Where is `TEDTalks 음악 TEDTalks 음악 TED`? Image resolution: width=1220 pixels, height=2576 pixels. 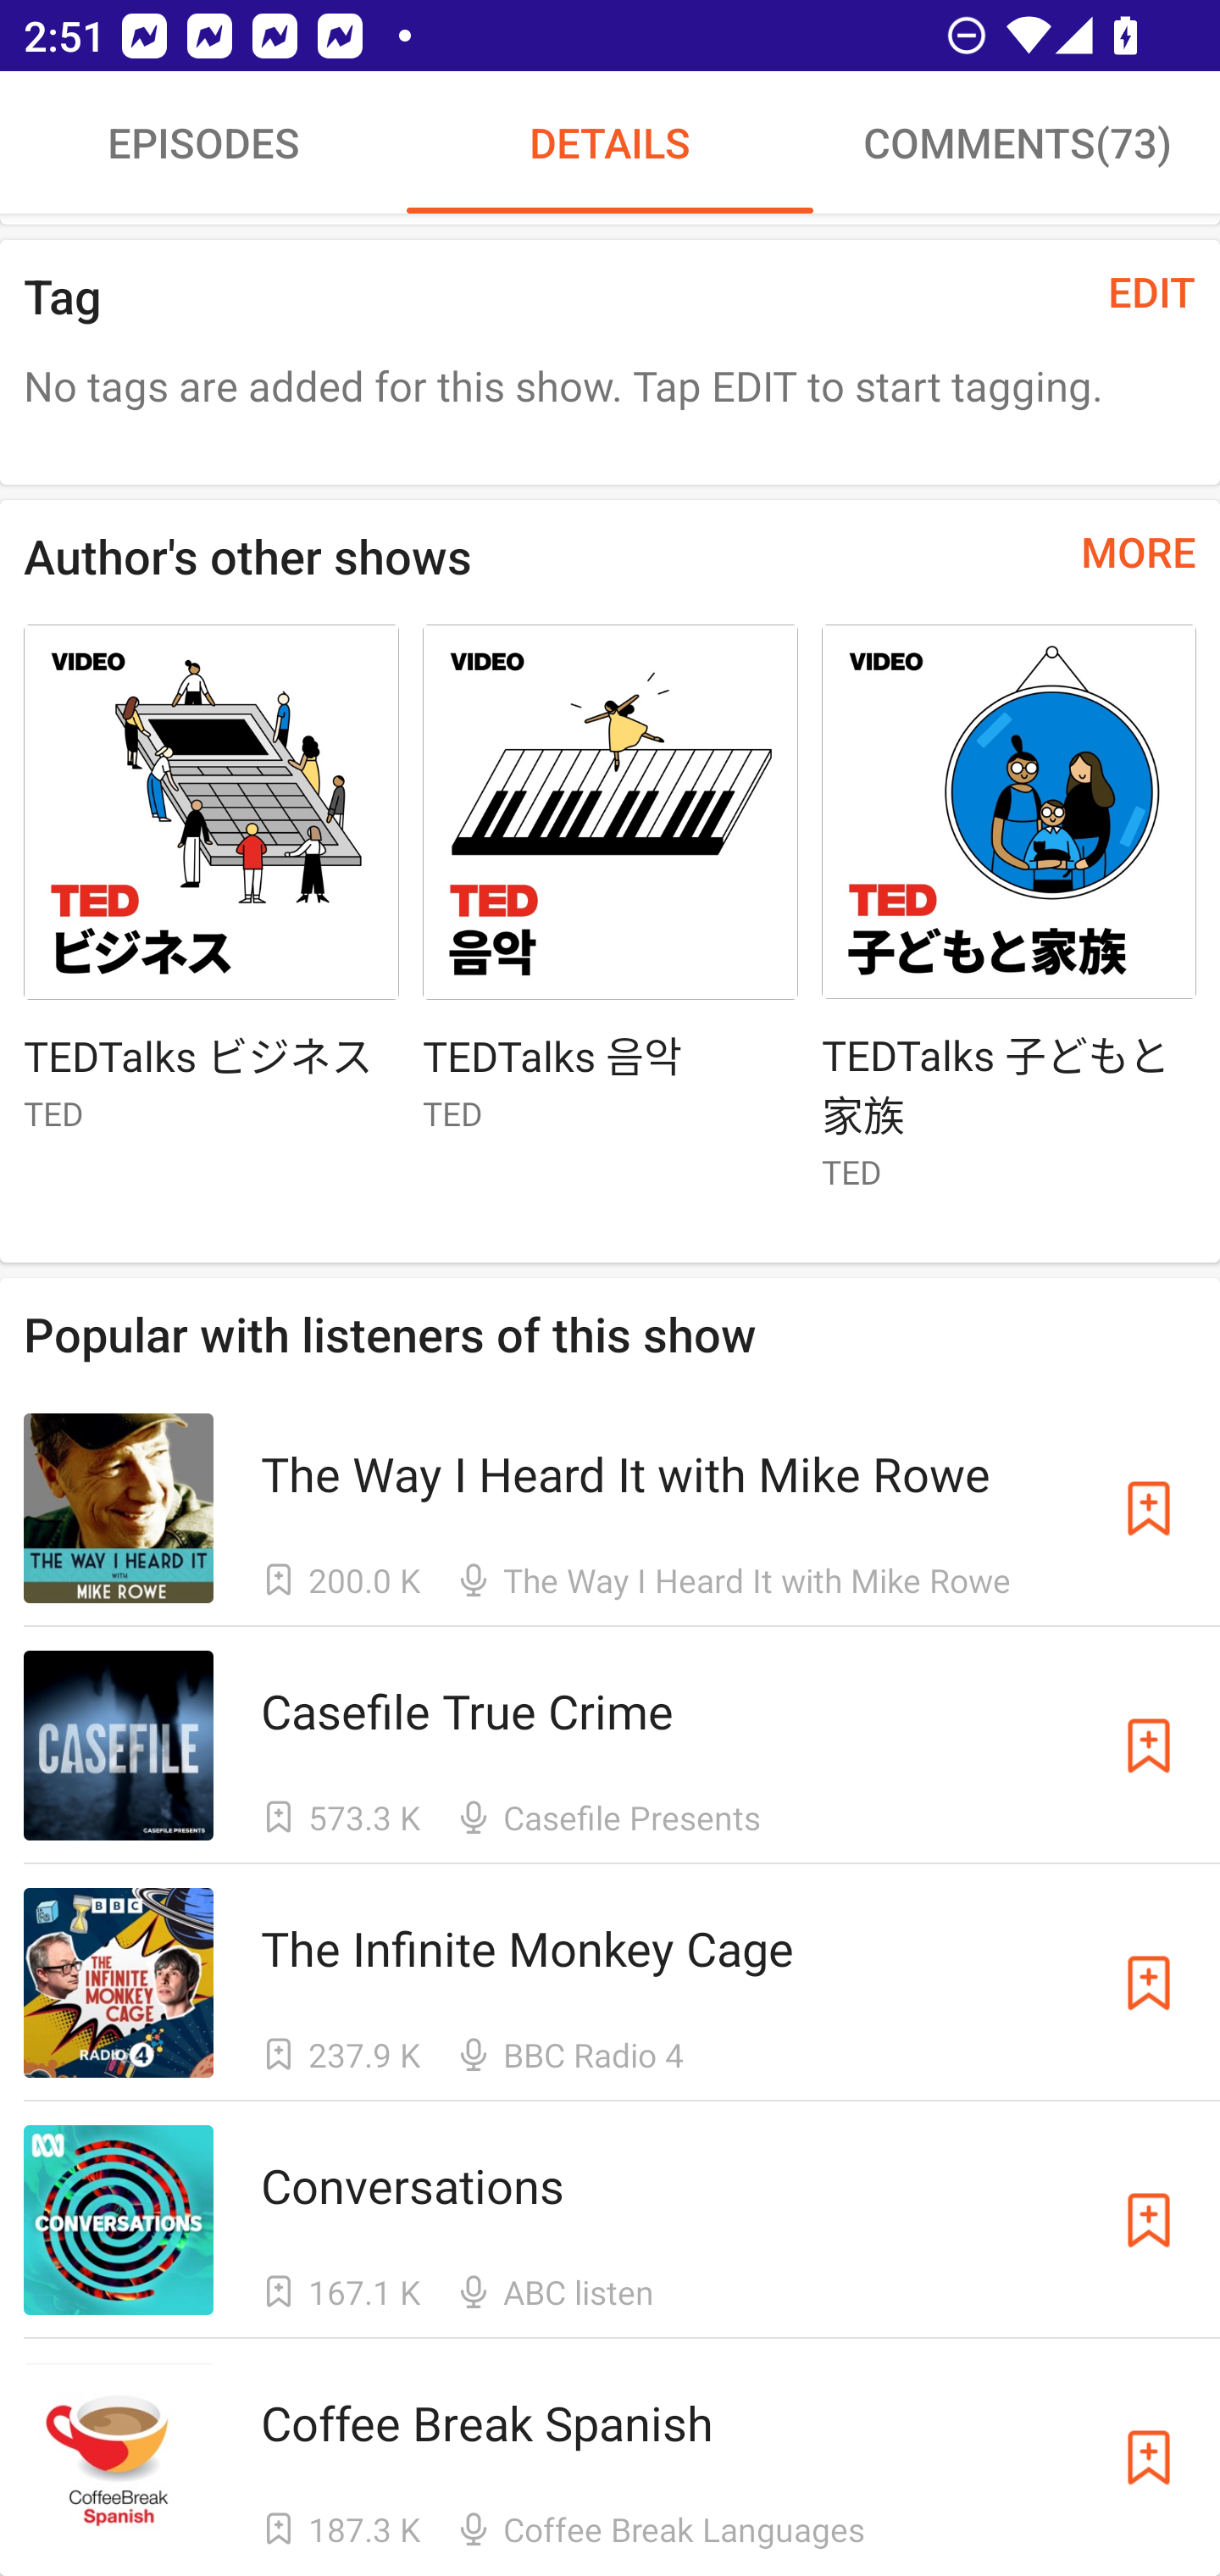
TEDTalks 음악 TEDTalks 음악 TED is located at coordinates (610, 891).